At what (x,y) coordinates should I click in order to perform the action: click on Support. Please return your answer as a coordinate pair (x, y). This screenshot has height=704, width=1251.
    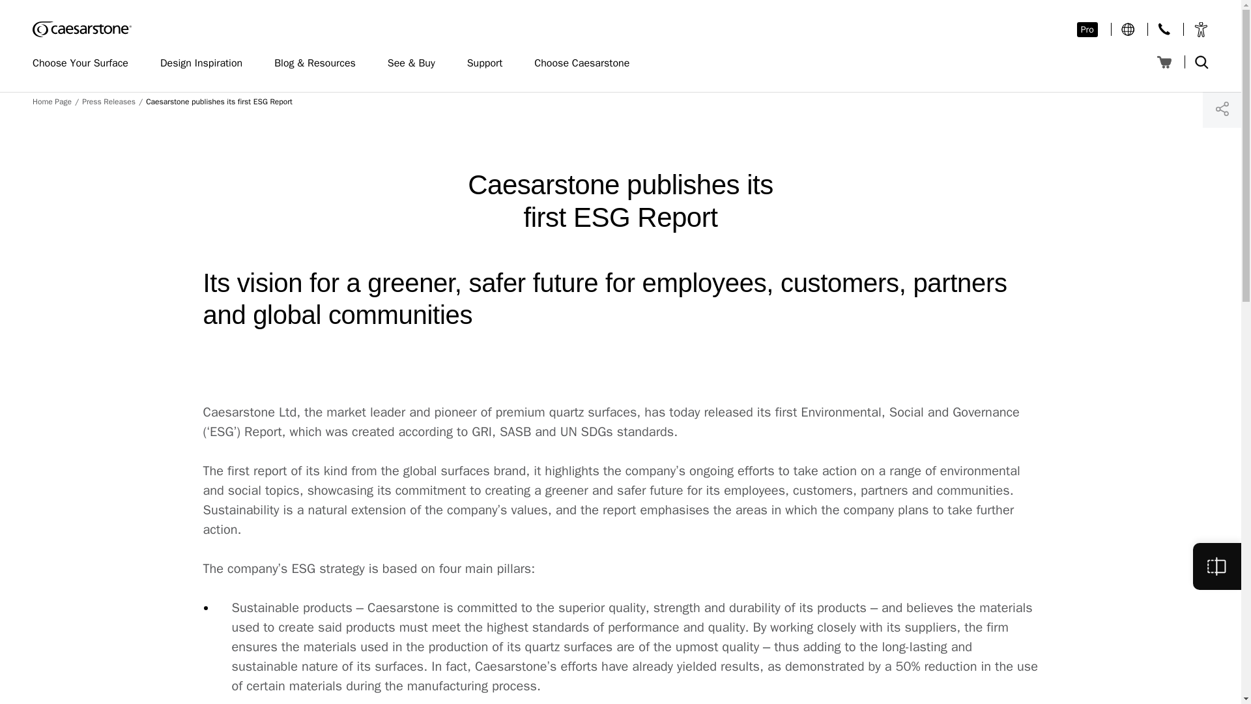
    Looking at the image, I should click on (491, 63).